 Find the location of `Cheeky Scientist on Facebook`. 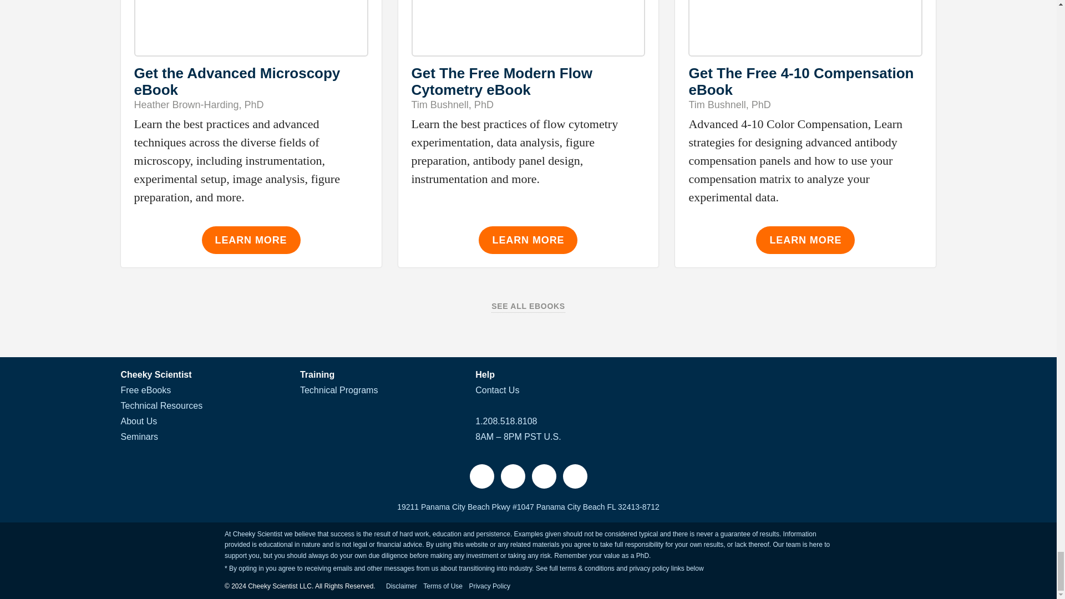

Cheeky Scientist on Facebook is located at coordinates (481, 476).